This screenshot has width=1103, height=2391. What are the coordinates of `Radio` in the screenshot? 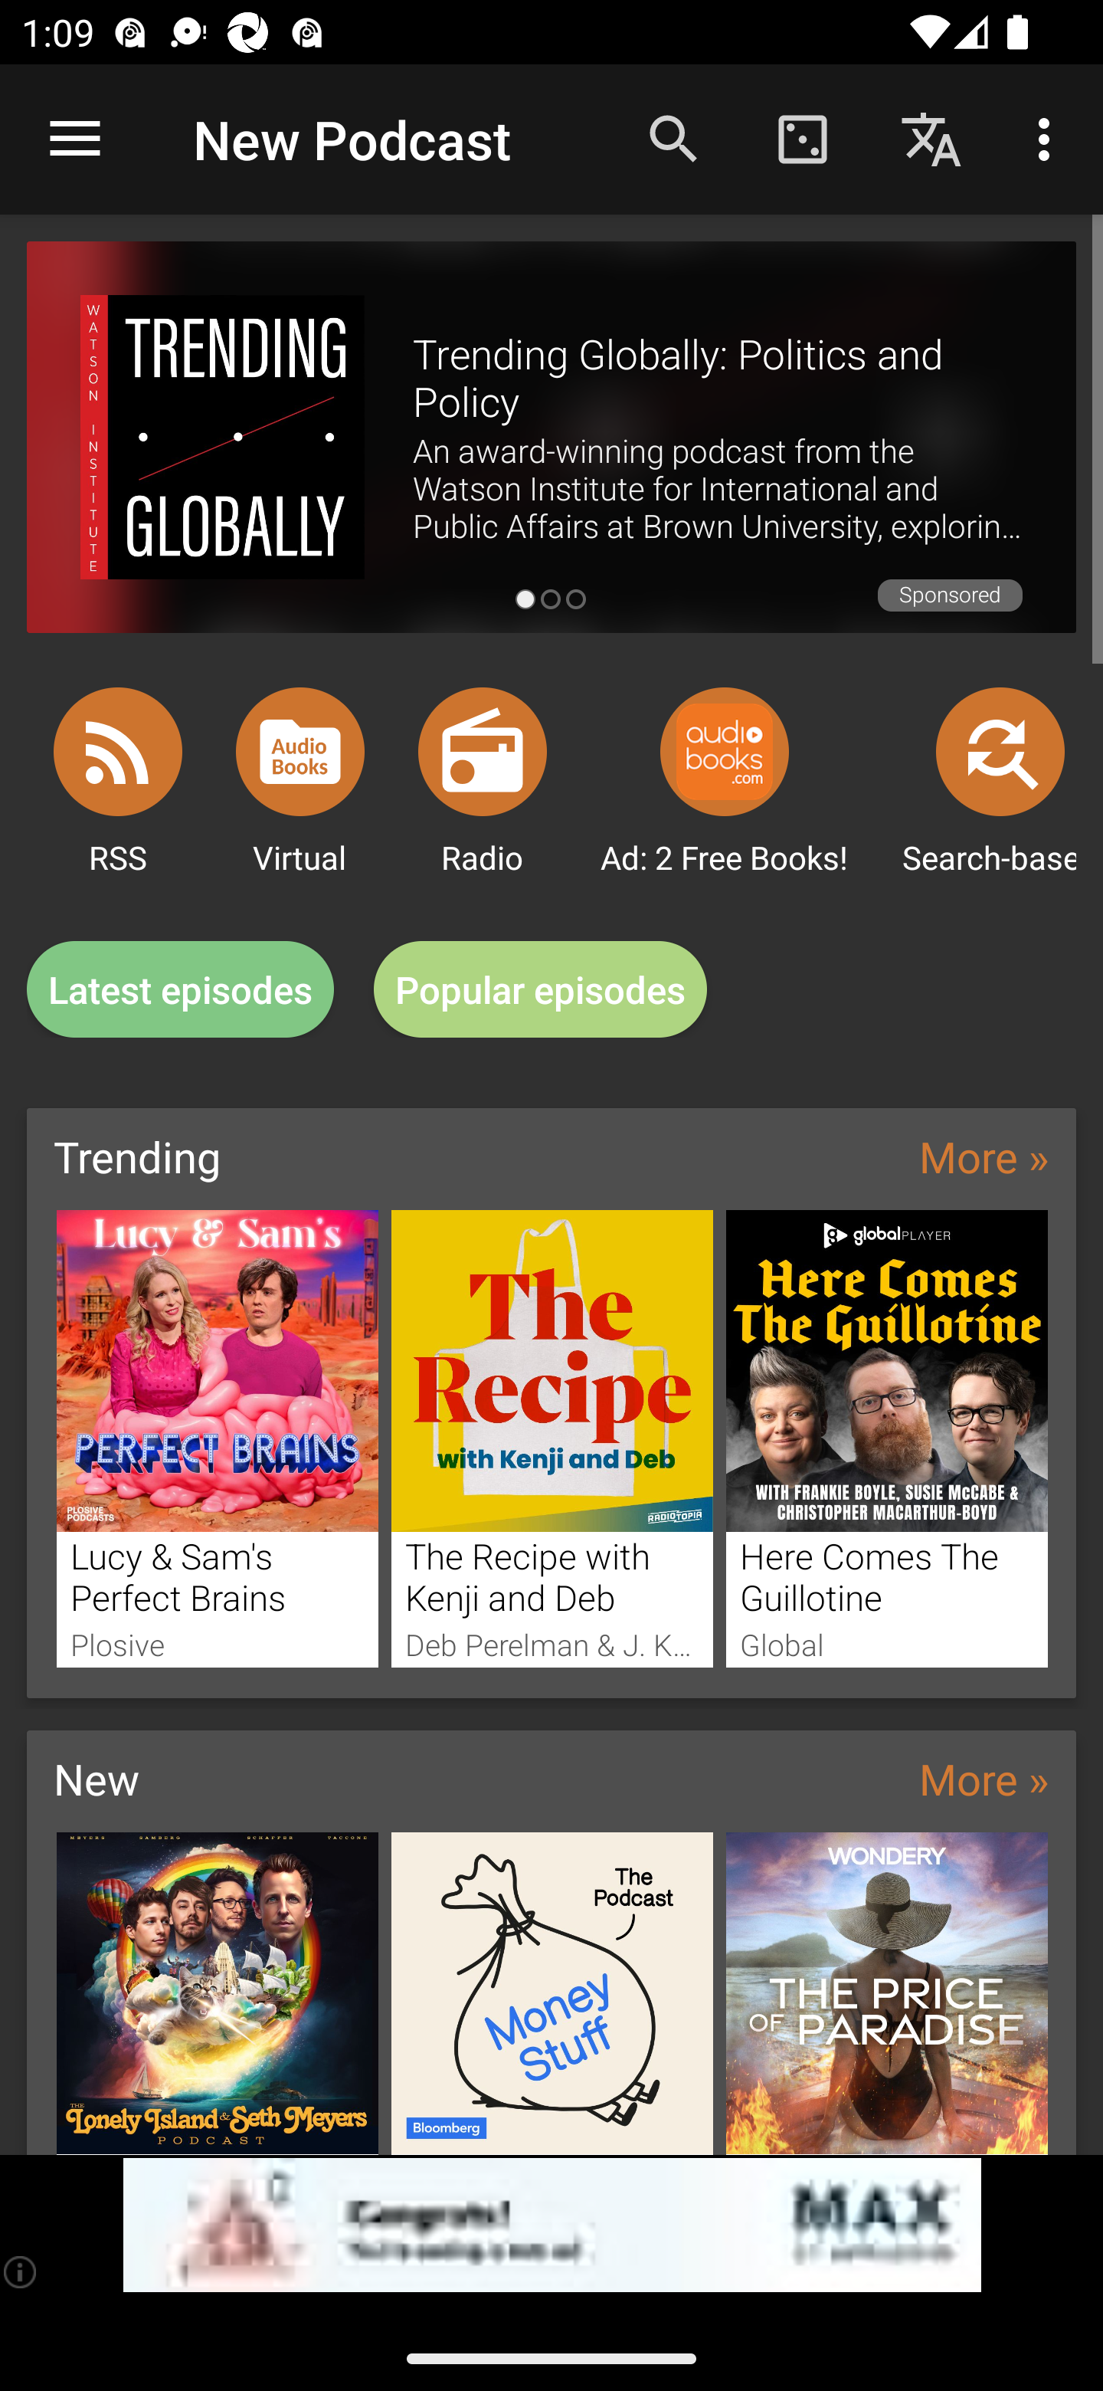 It's located at (483, 751).